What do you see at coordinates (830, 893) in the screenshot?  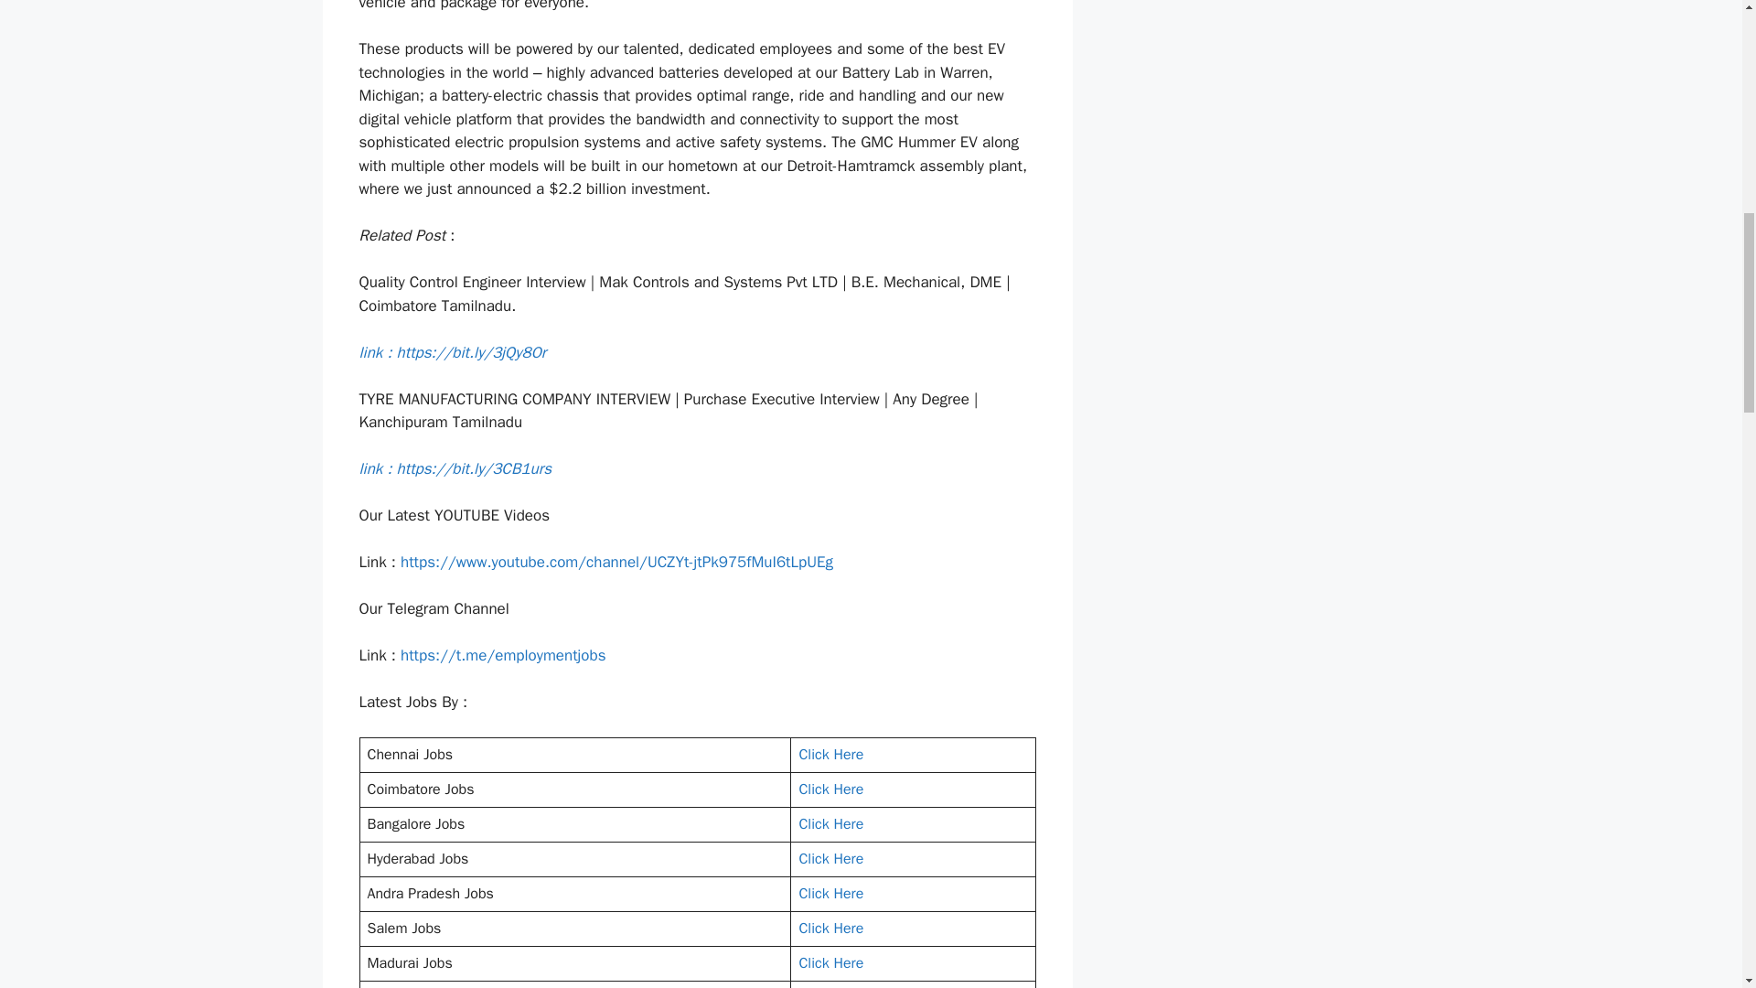 I see `Click Here` at bounding box center [830, 893].